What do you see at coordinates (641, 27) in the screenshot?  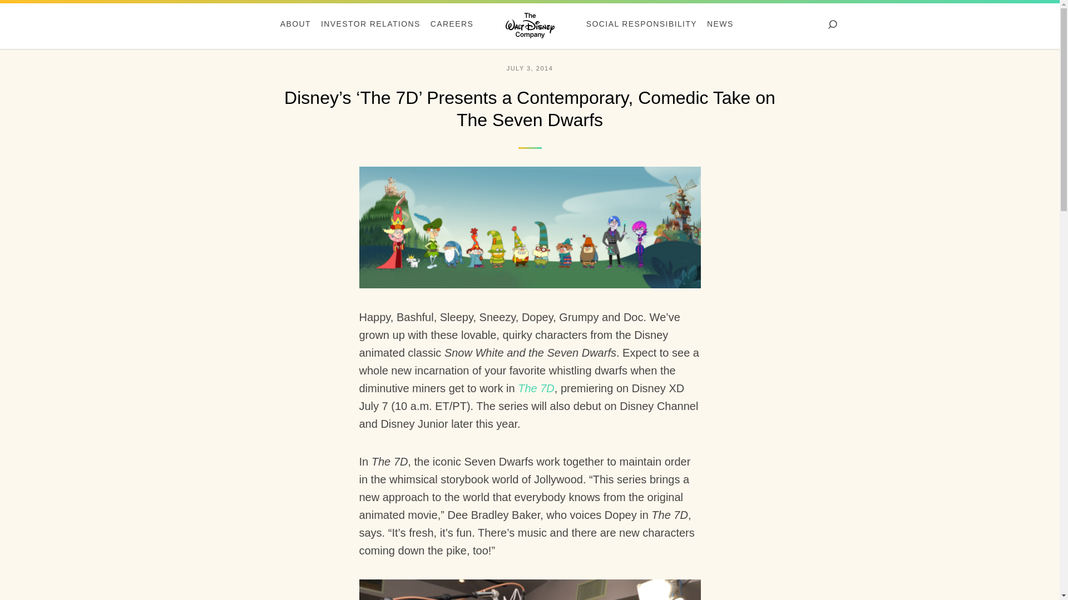 I see `SOCIAL RESPONSIBILITY` at bounding box center [641, 27].